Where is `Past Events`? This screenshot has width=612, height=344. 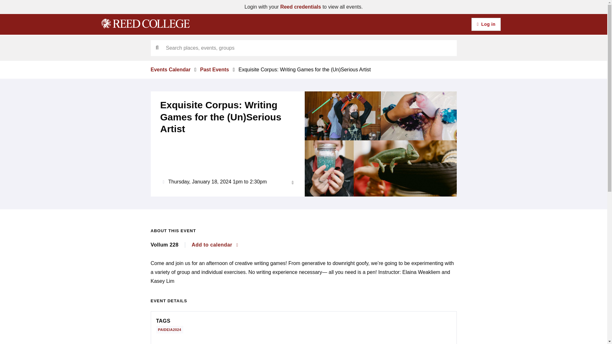
Past Events is located at coordinates (214, 69).